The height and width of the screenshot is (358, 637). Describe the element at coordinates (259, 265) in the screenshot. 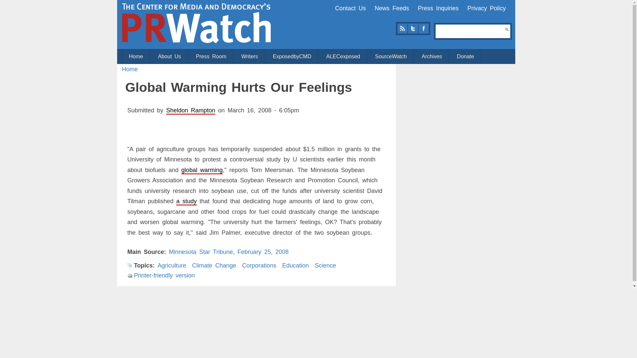

I see `Corporations` at that location.